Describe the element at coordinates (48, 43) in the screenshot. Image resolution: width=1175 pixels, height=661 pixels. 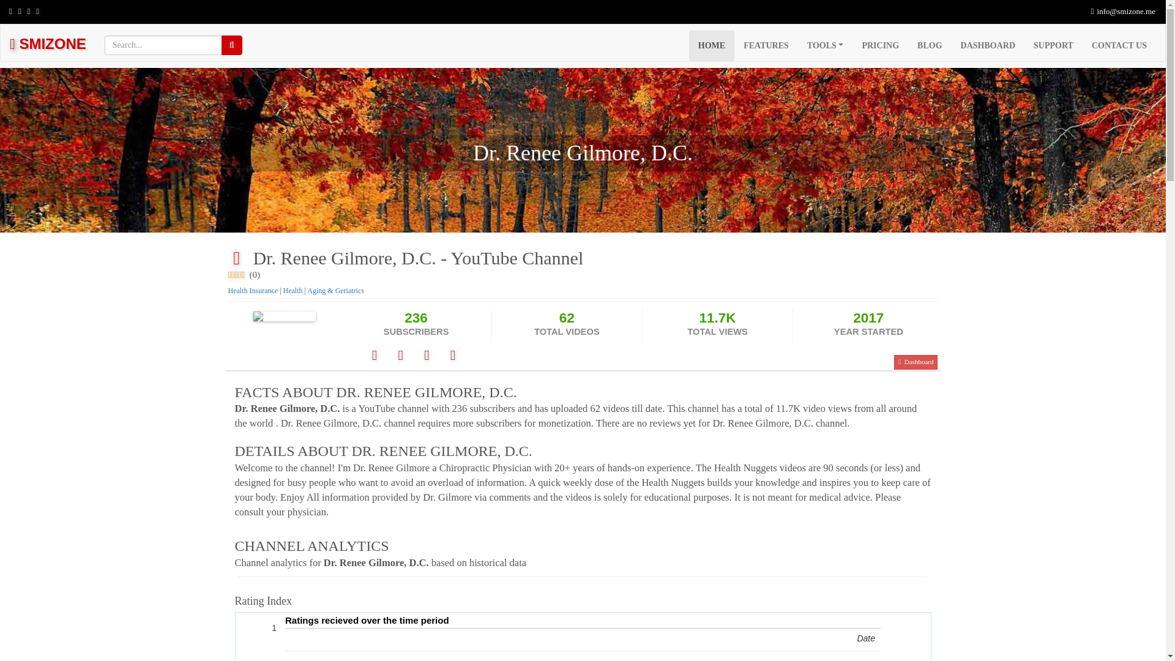
I see ` SMIZONE` at that location.